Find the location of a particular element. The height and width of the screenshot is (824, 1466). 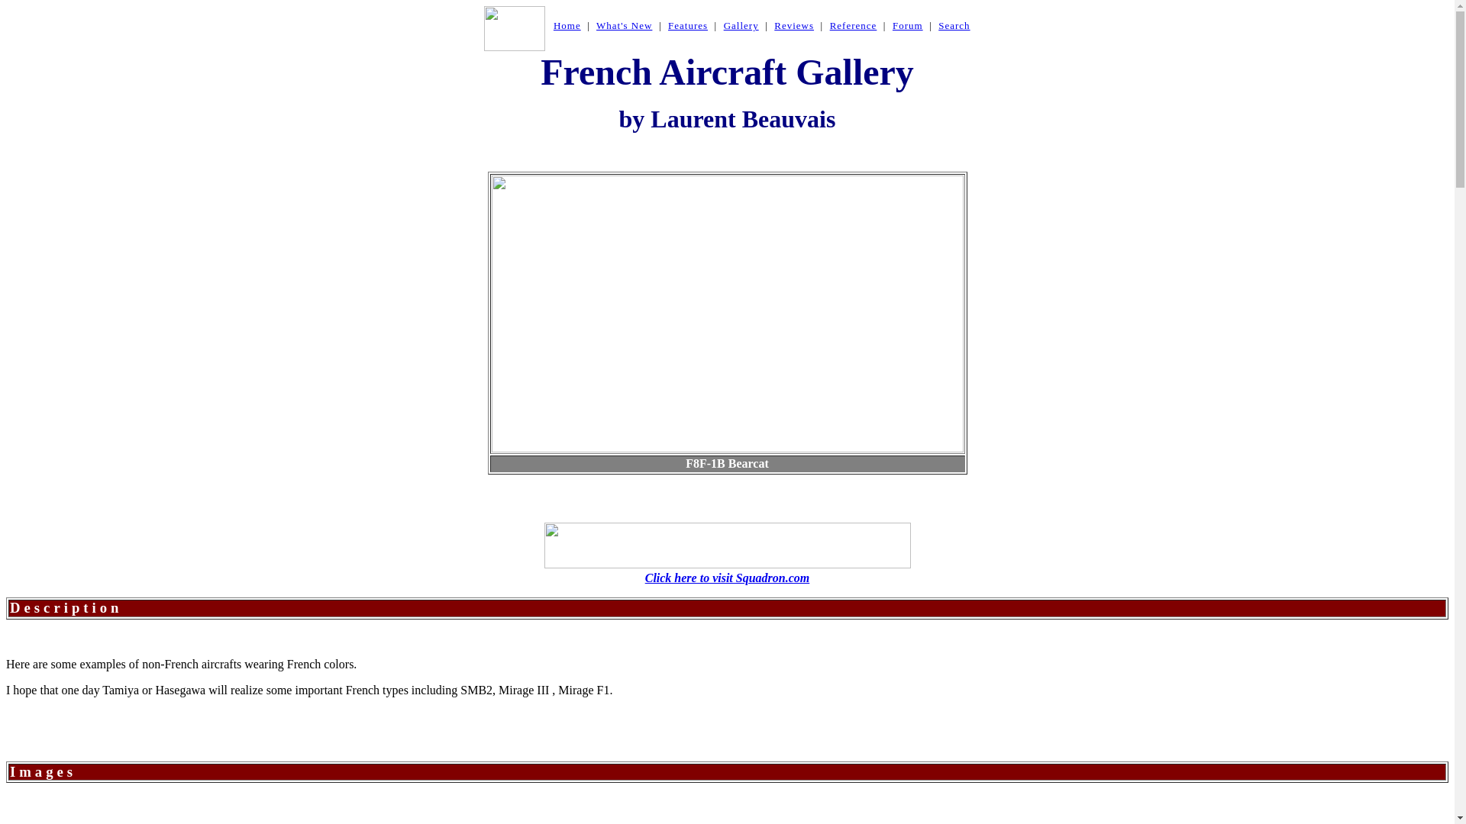

Click here to visit Squadron.com is located at coordinates (727, 578).